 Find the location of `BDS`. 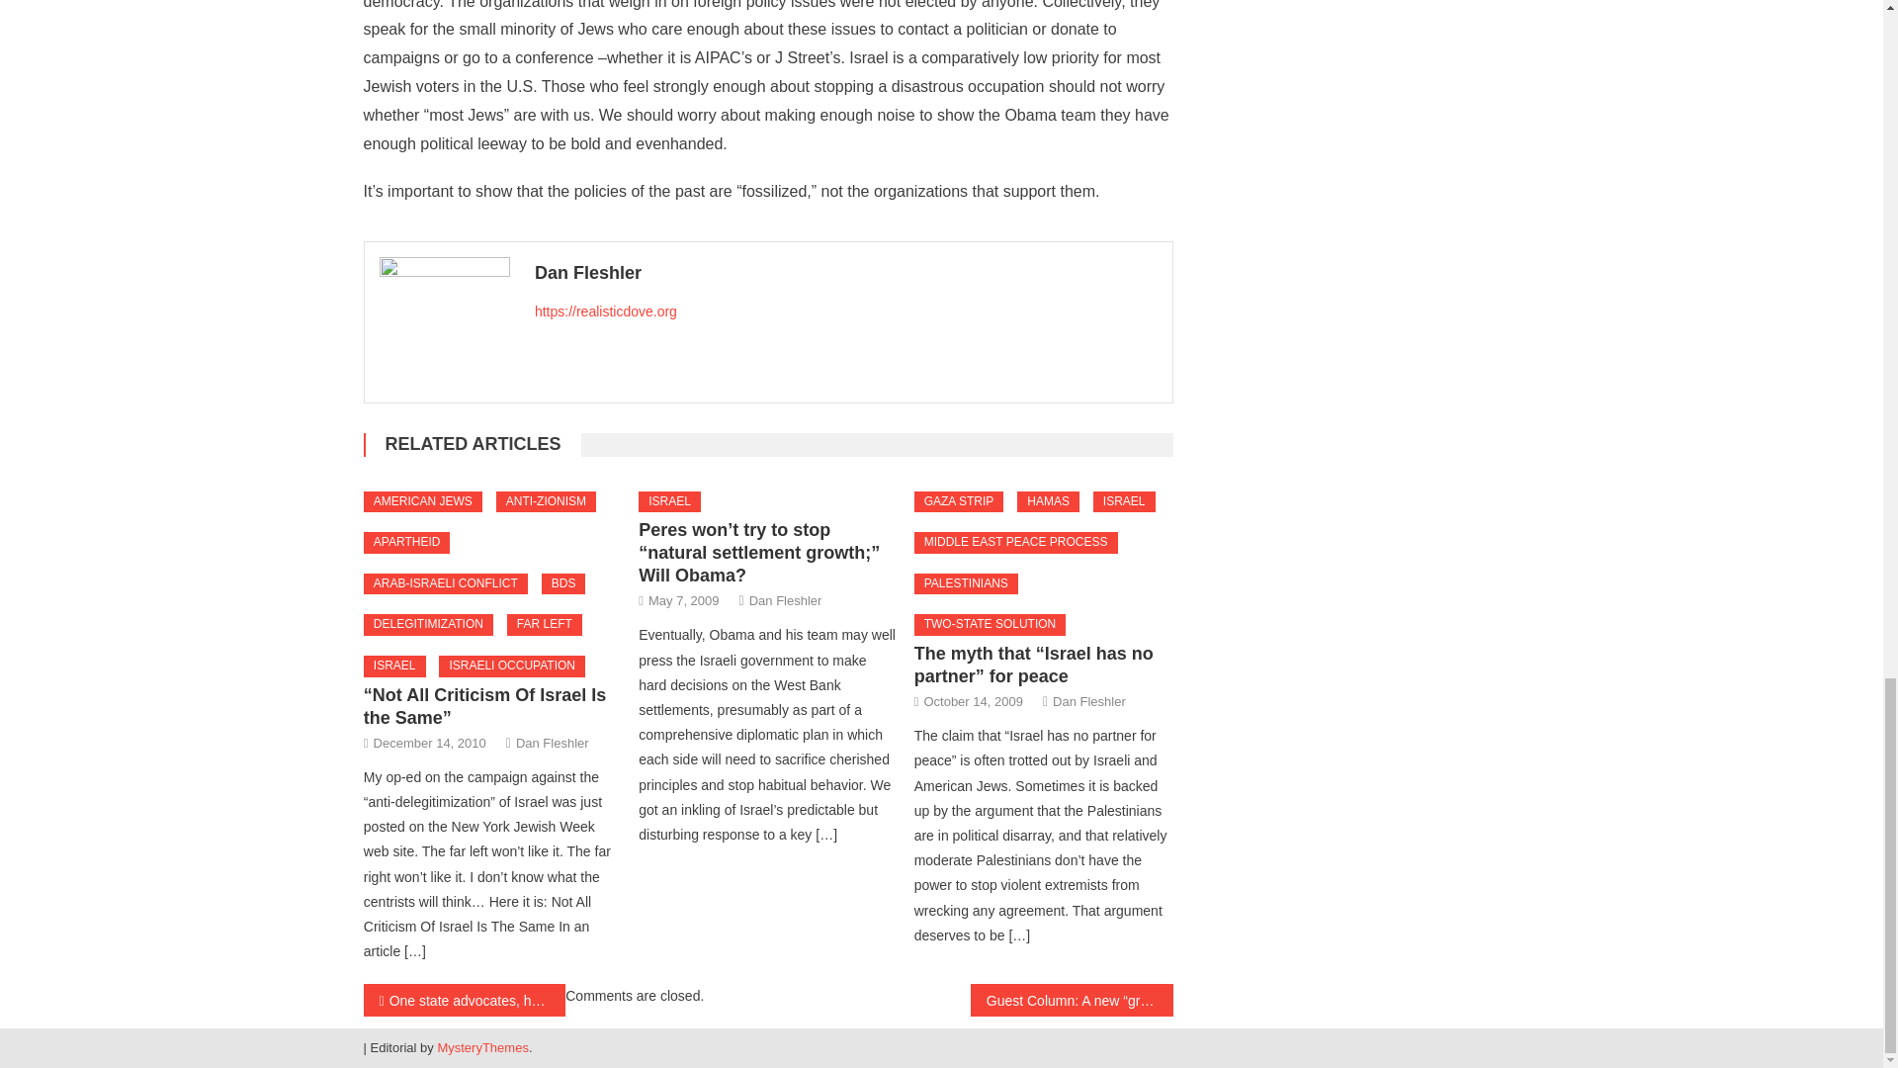

BDS is located at coordinates (563, 583).